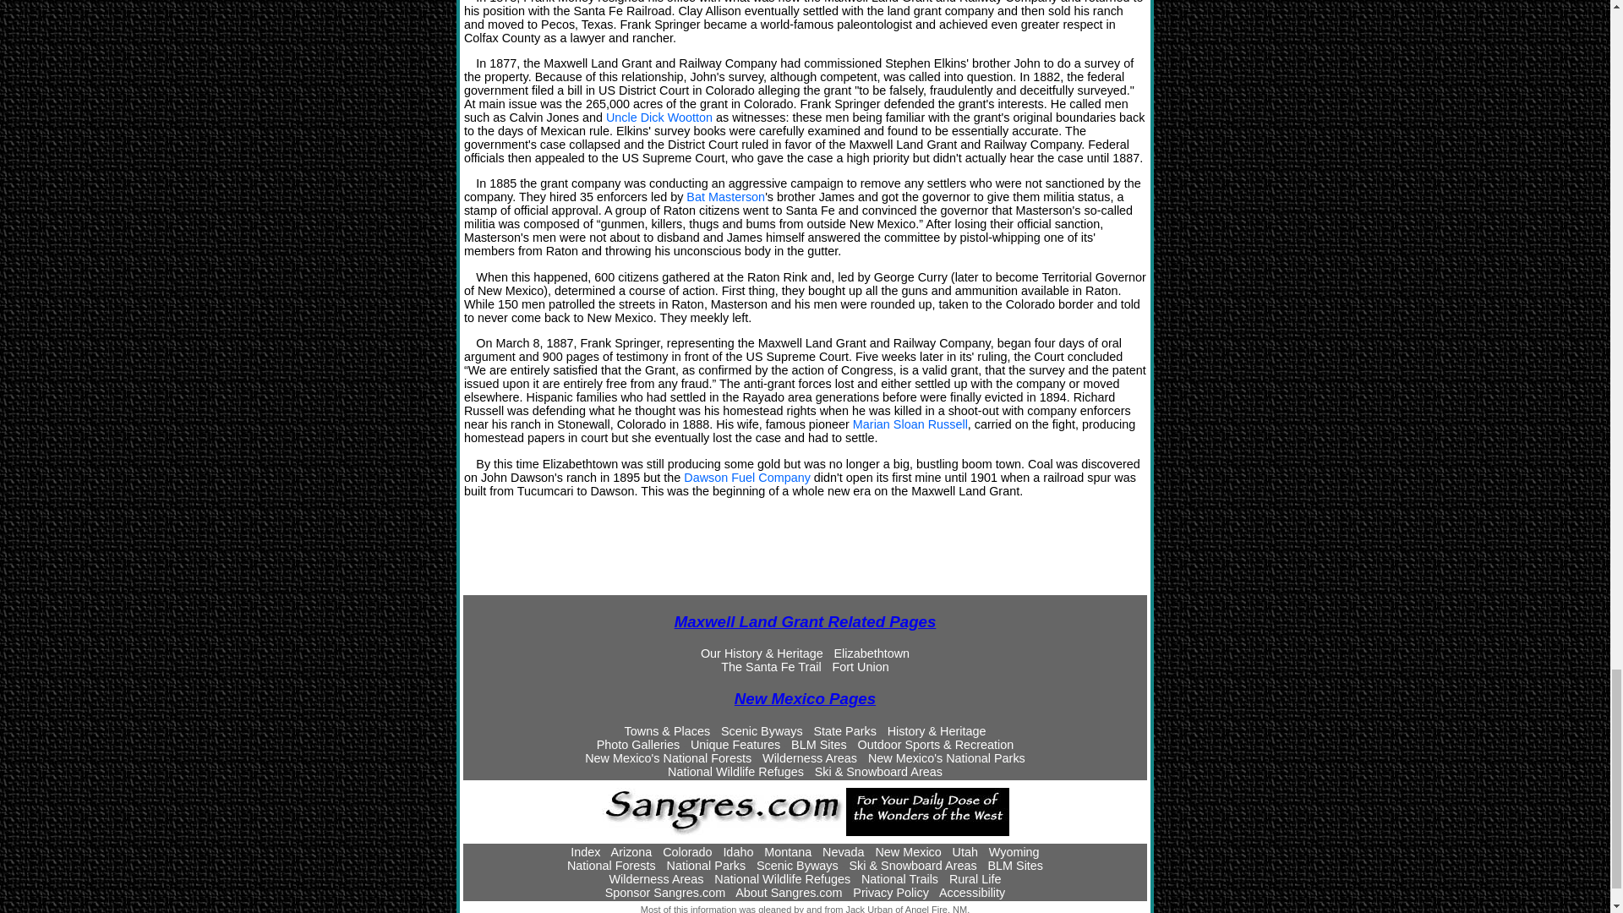  I want to click on Index, so click(585, 852).